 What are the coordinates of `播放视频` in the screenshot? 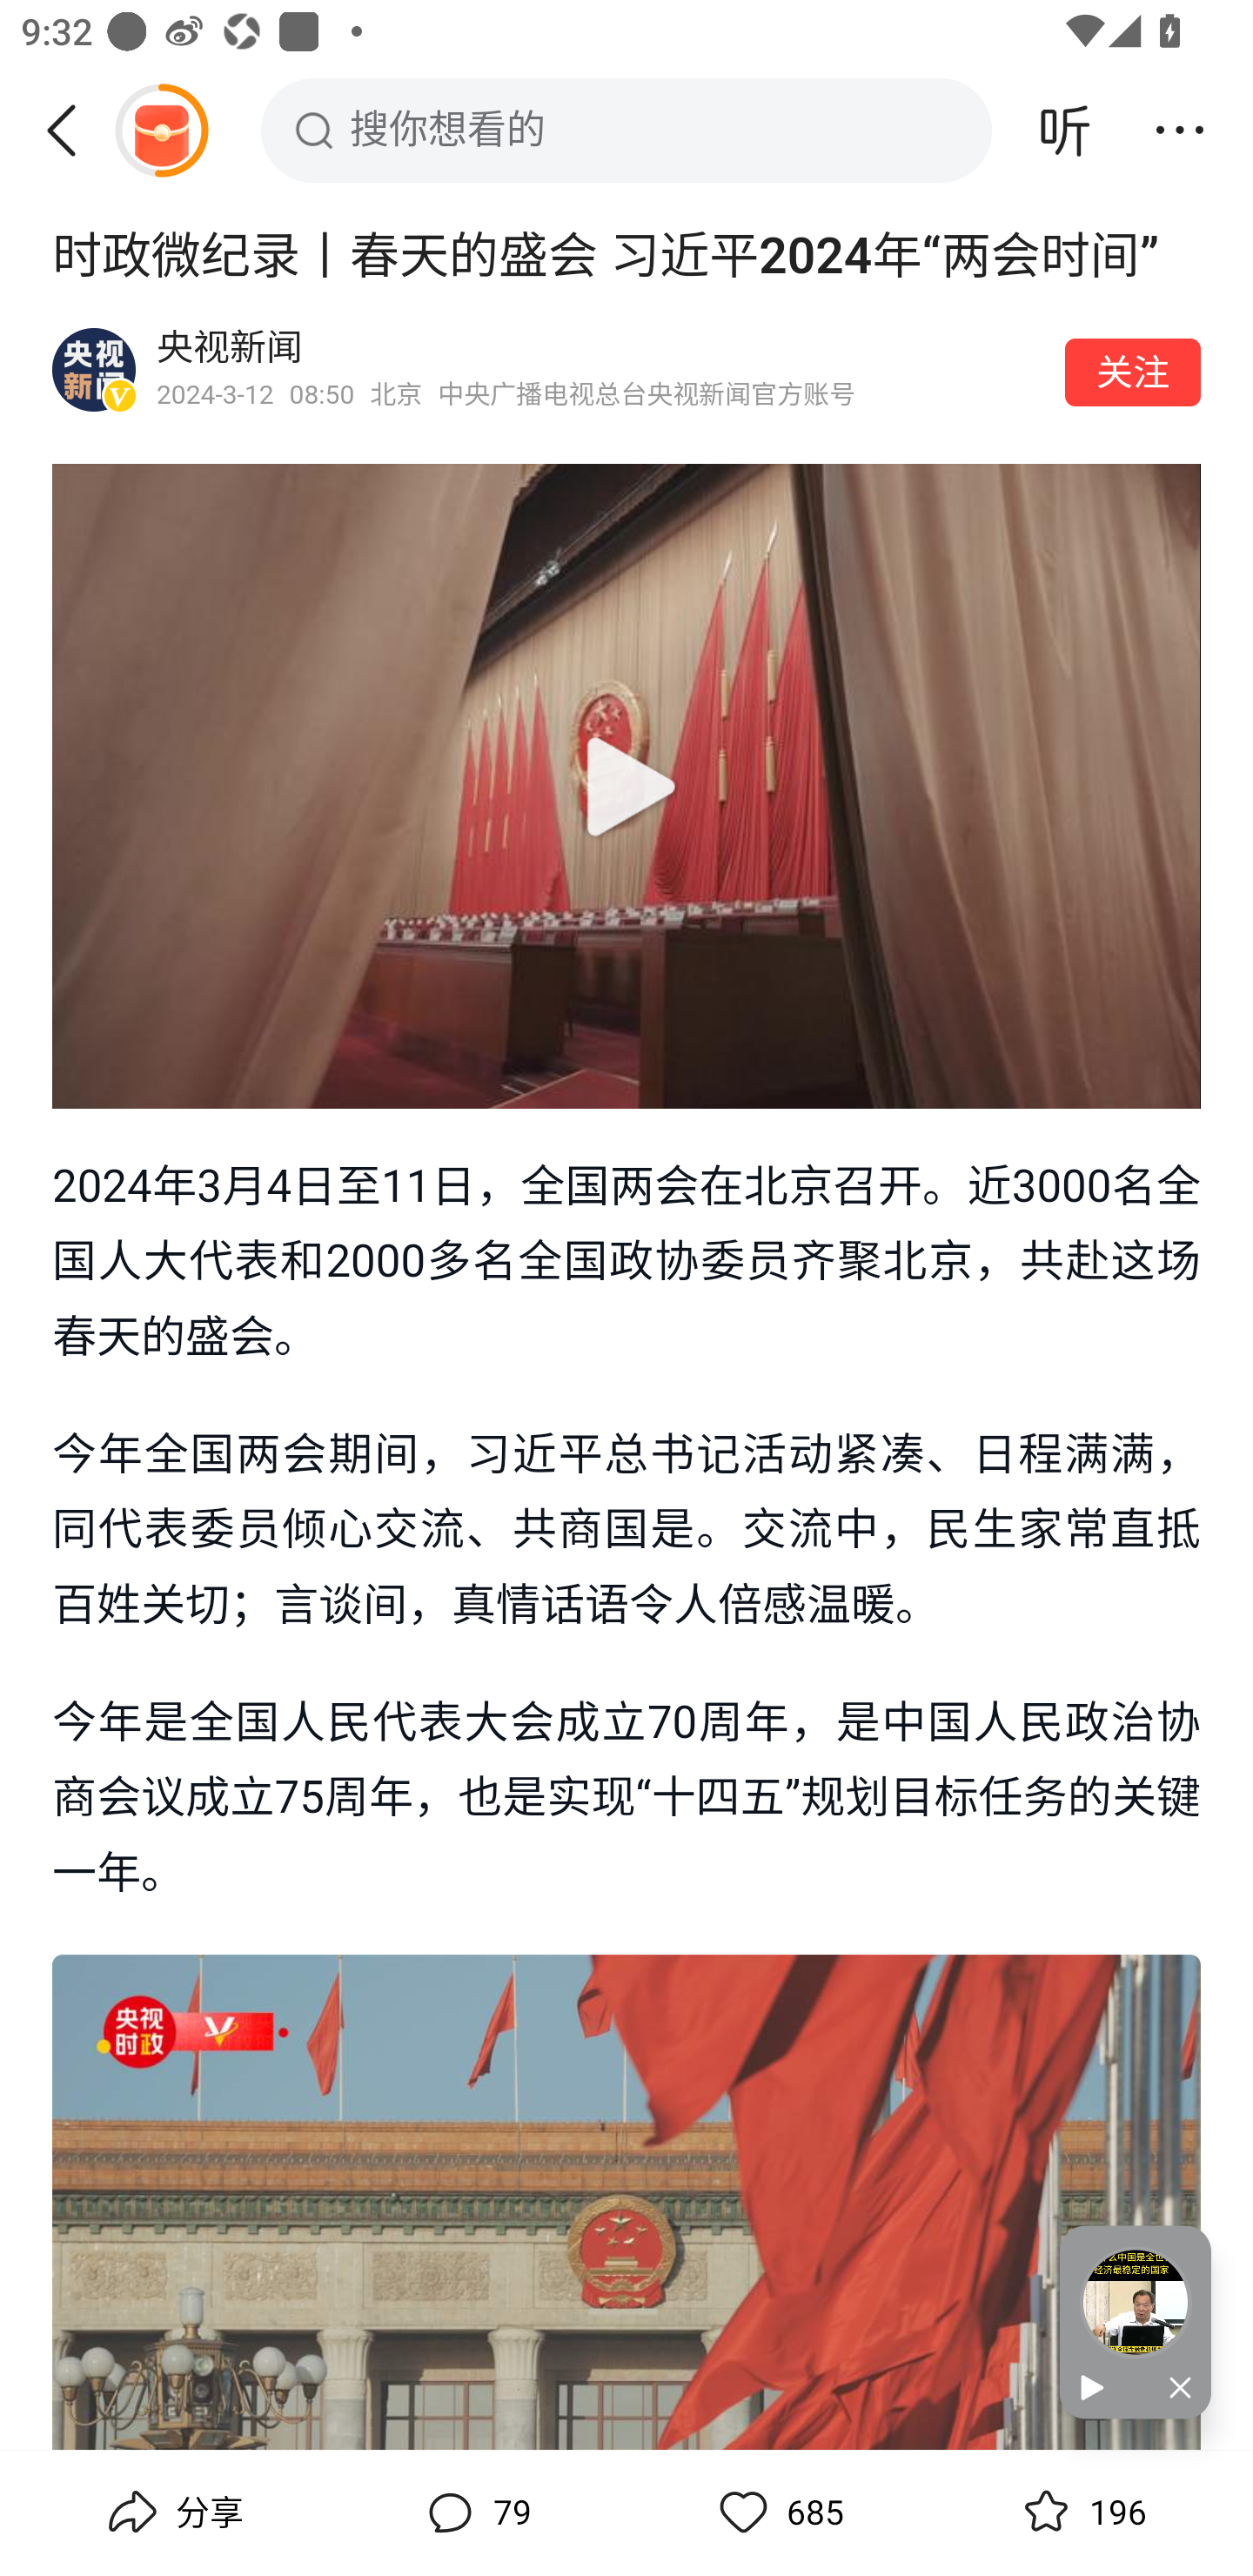 It's located at (626, 785).